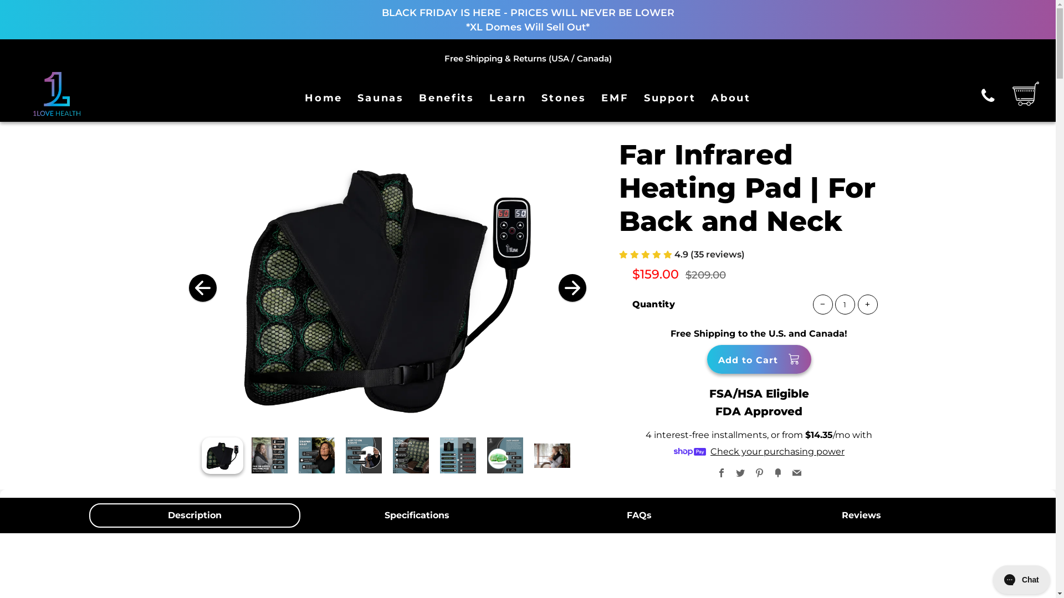 This screenshot has height=598, width=1064. Describe the element at coordinates (731, 98) in the screenshot. I see `About` at that location.